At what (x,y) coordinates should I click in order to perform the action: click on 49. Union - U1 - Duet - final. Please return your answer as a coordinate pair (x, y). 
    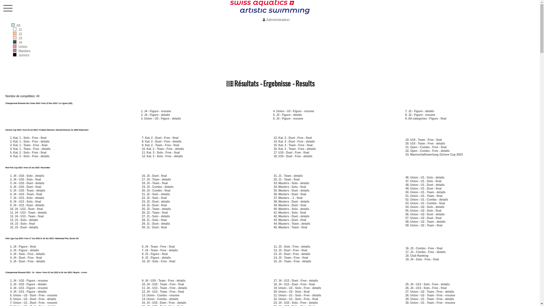
    Looking at the image, I should click on (423, 189).